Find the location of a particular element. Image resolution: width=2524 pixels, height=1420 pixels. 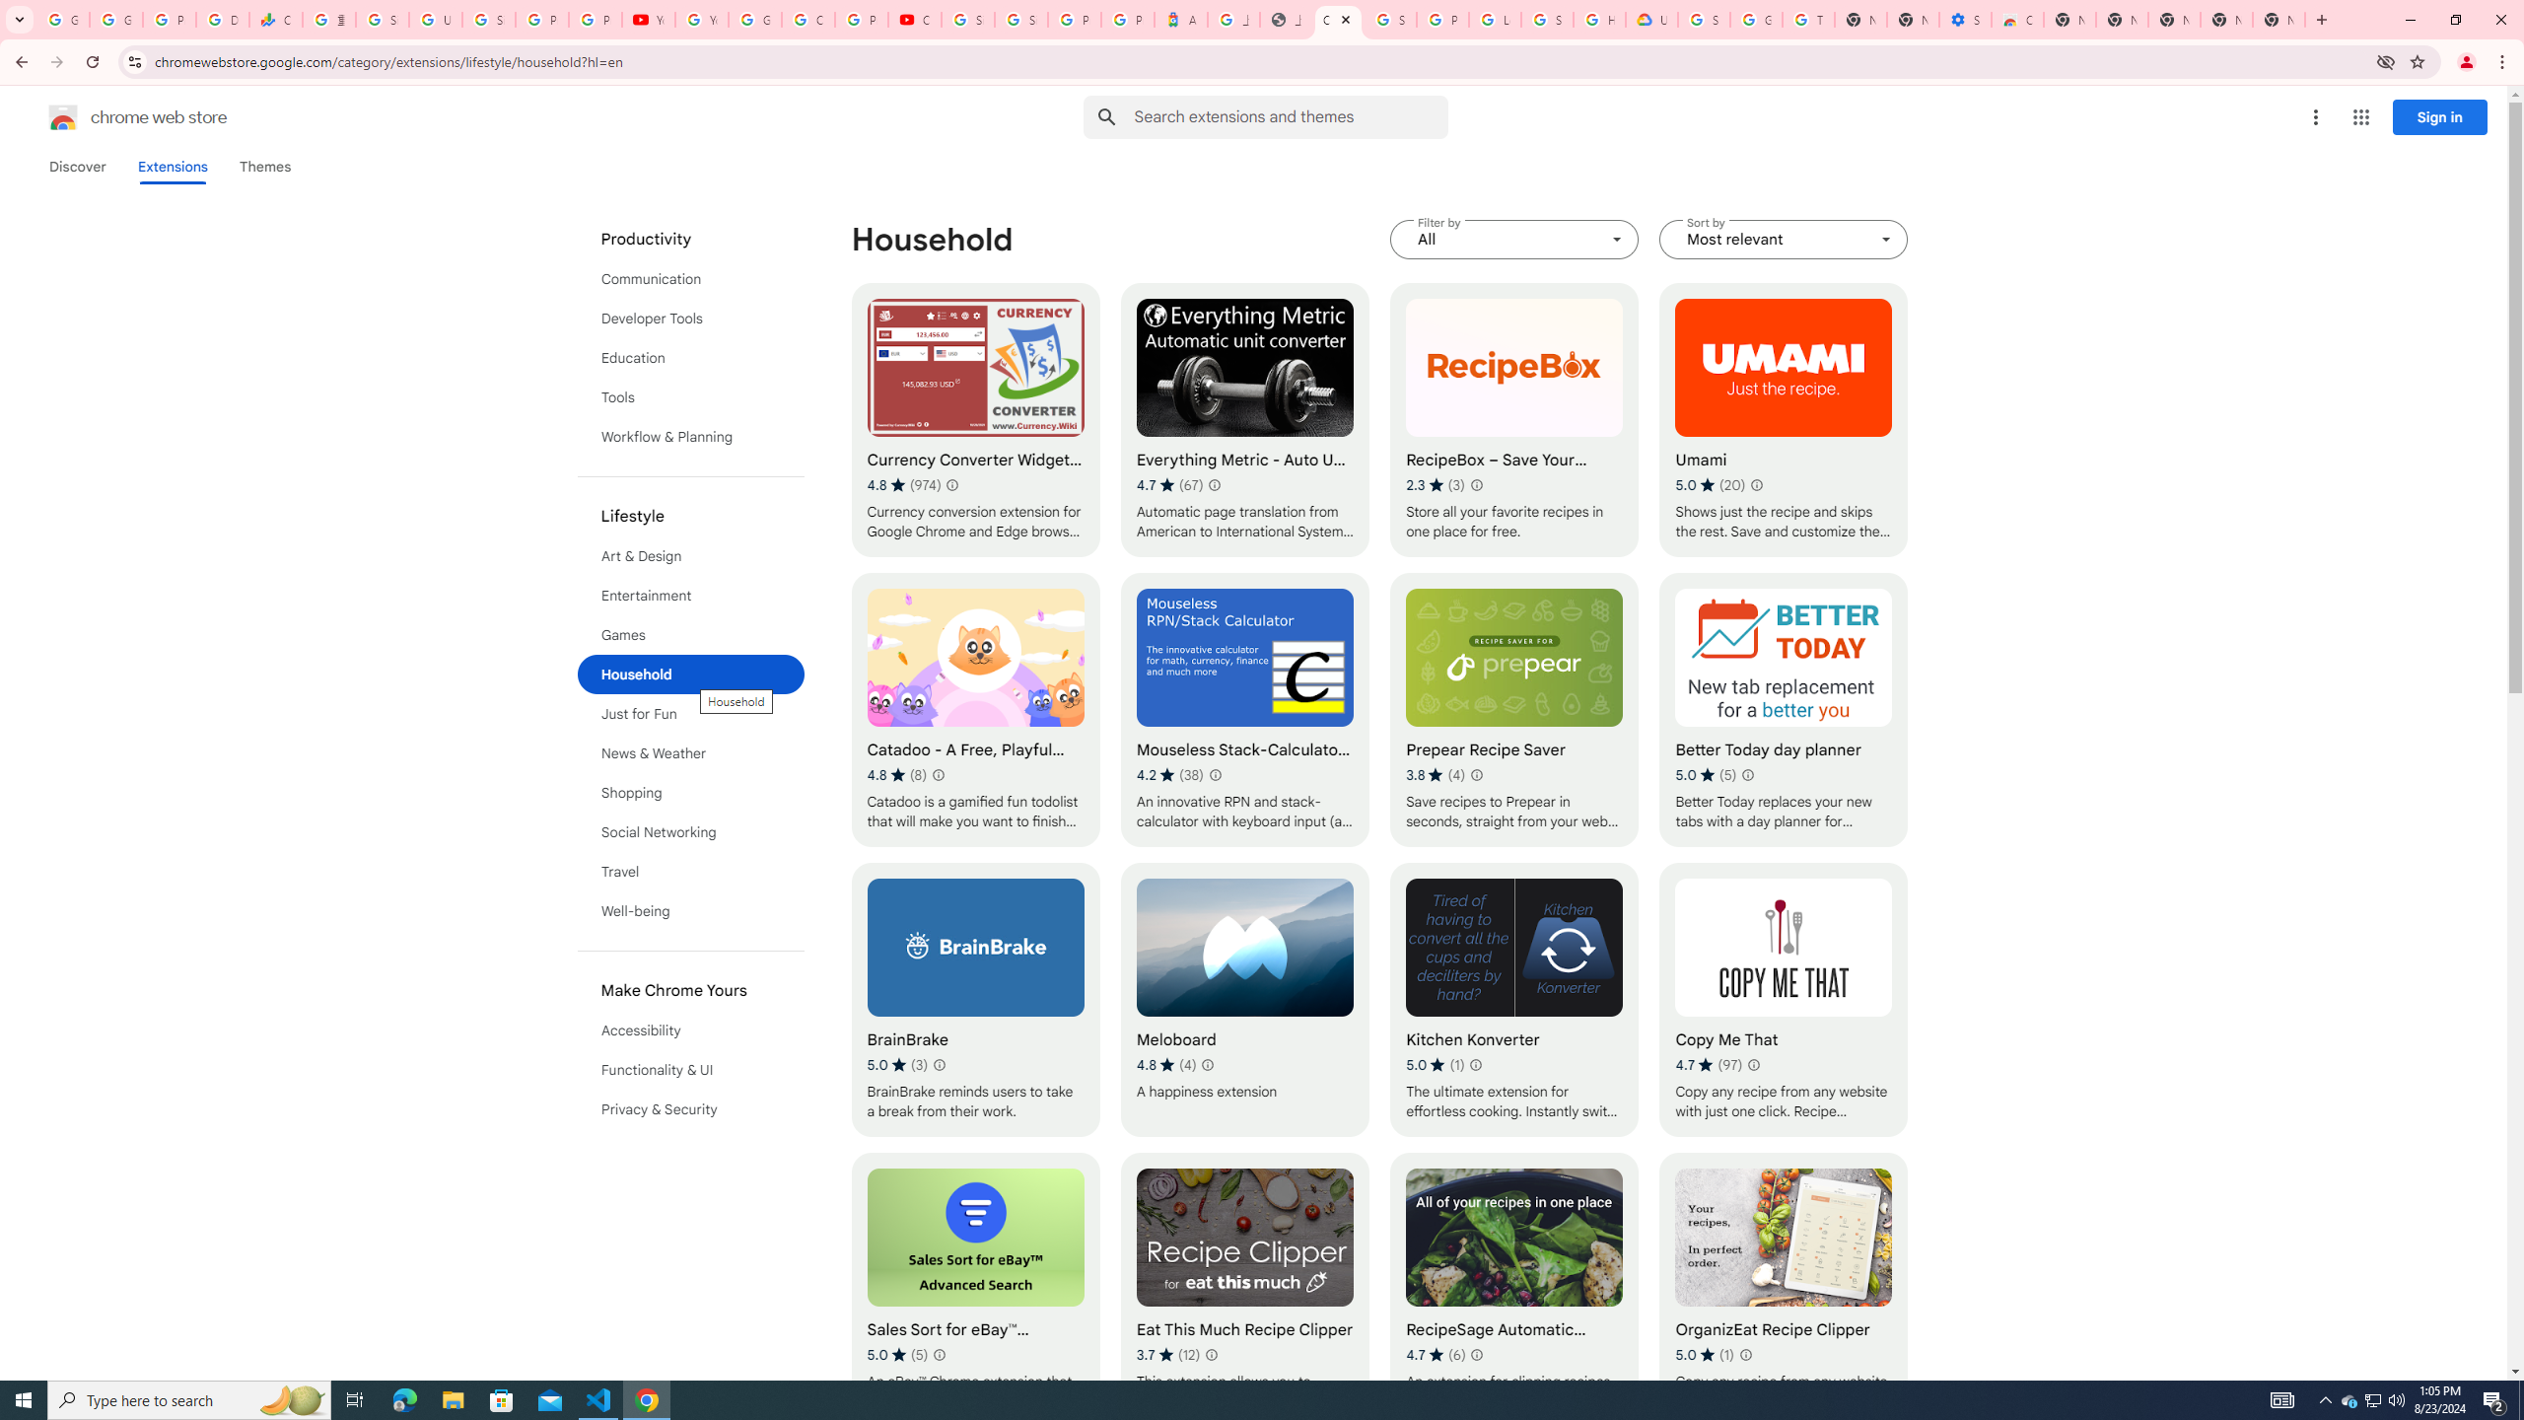

BrainBrake is located at coordinates (975, 1000).